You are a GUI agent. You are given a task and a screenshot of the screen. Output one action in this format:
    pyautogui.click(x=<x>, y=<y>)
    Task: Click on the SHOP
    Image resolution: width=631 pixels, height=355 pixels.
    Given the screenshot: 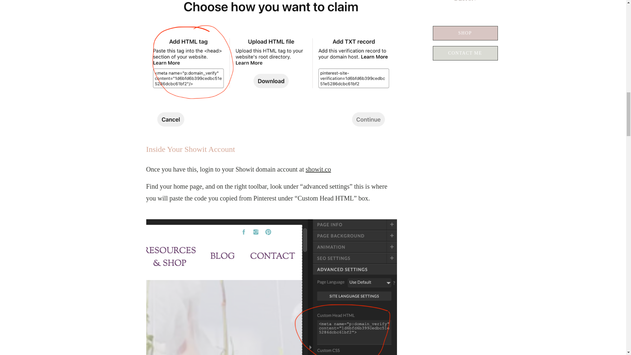 What is the action you would take?
    pyautogui.click(x=465, y=33)
    